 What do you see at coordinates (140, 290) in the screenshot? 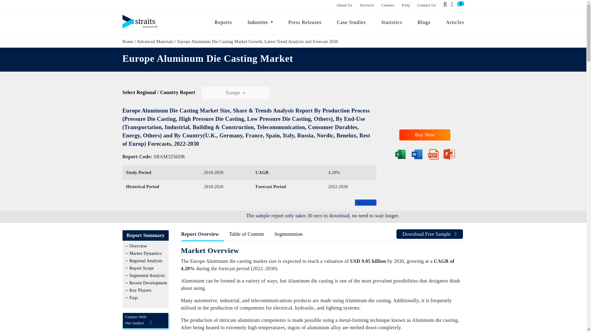
I see `Key Players` at bounding box center [140, 290].